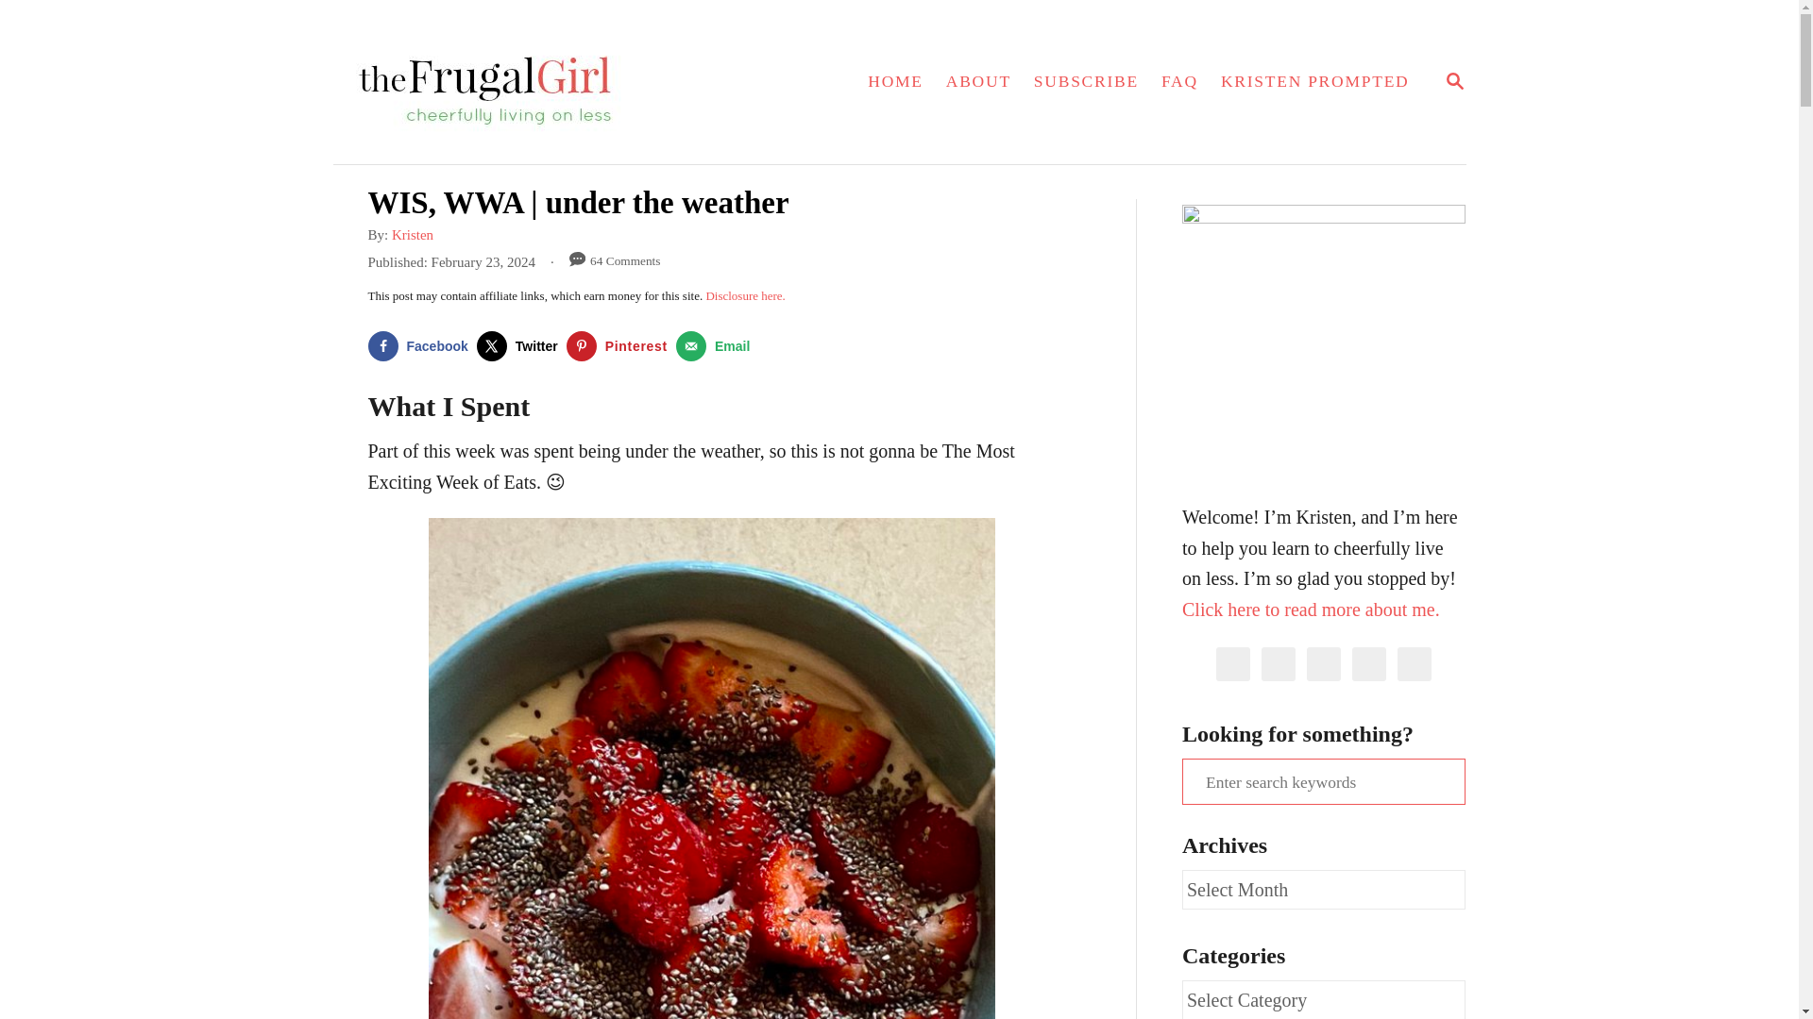  What do you see at coordinates (1086, 81) in the screenshot?
I see `SUBSCRIBE` at bounding box center [1086, 81].